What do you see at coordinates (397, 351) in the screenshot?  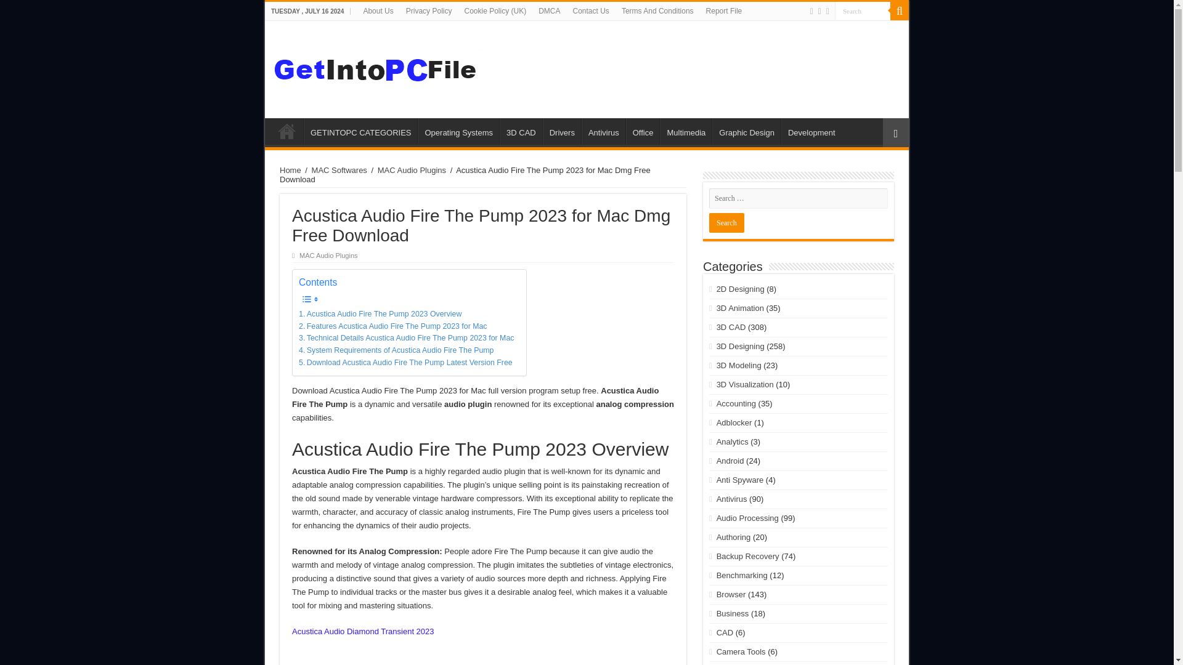 I see `System Requirements of Acustica Audio Fire The Pump` at bounding box center [397, 351].